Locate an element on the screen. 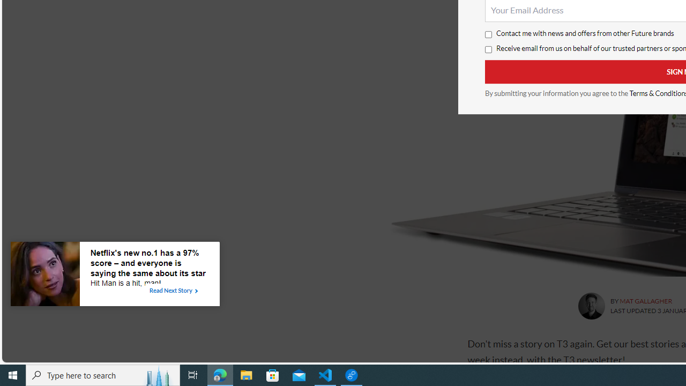  Image for Taboola Advertising Unit is located at coordinates (45, 276).